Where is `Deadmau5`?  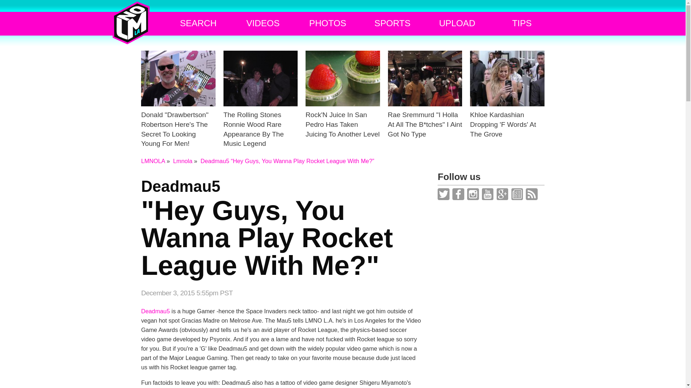 Deadmau5 is located at coordinates (155, 311).